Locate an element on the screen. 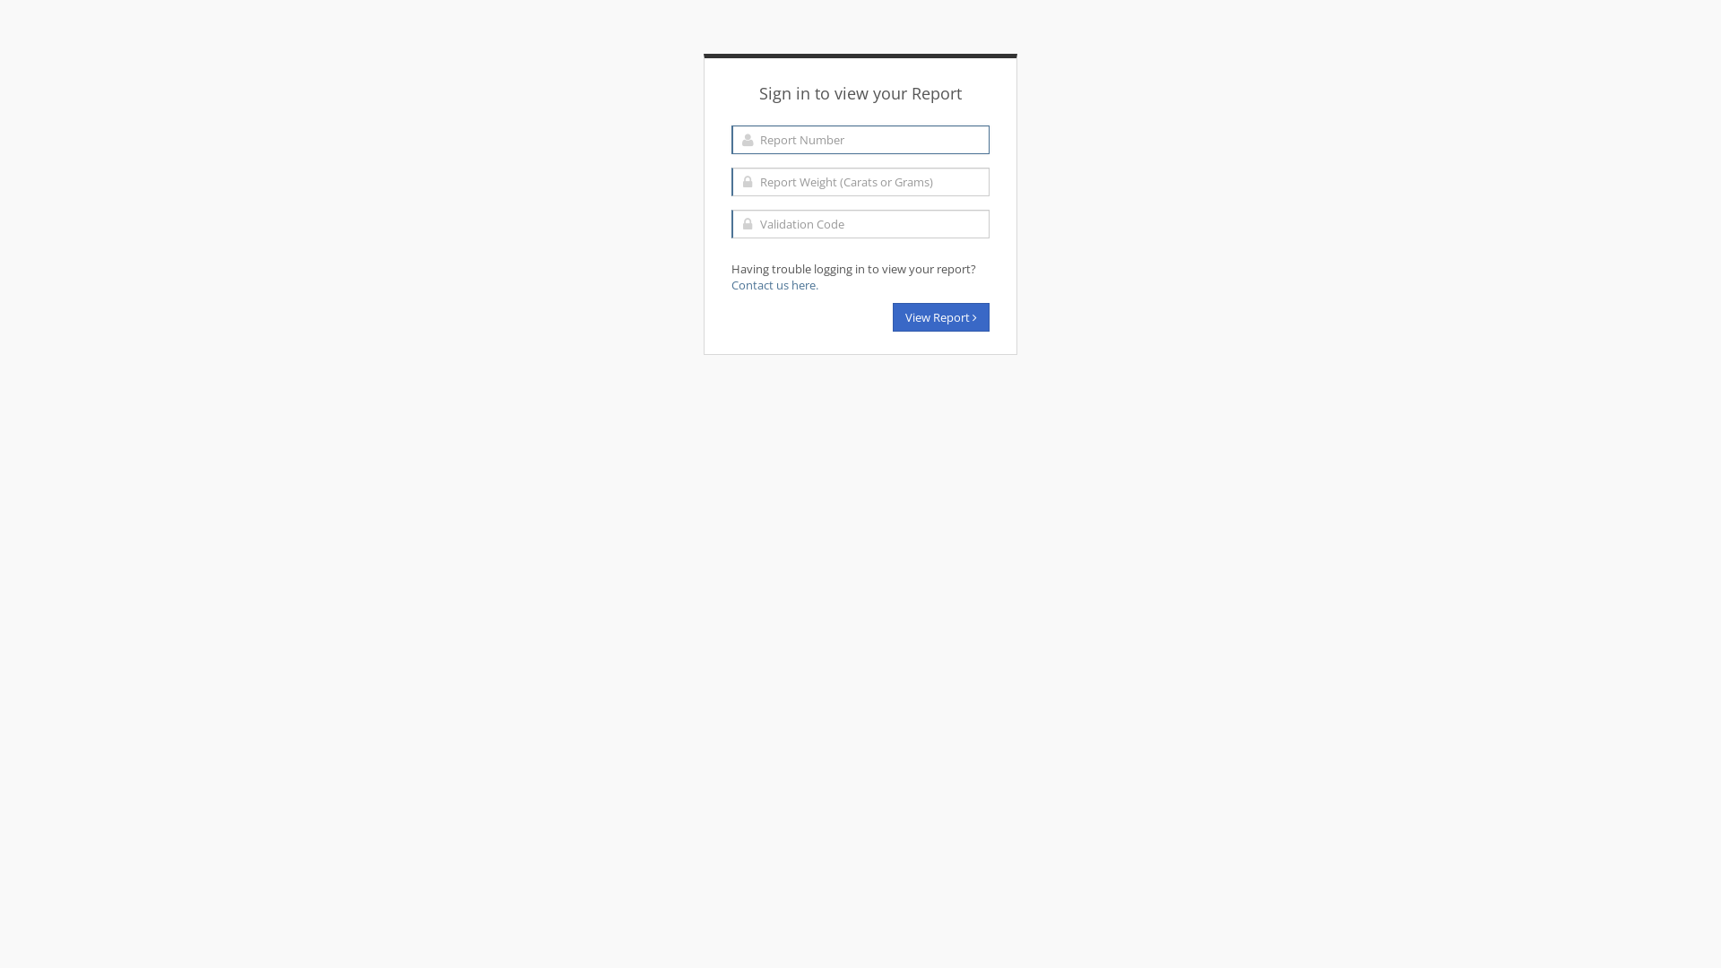  View Report is located at coordinates (941, 317).